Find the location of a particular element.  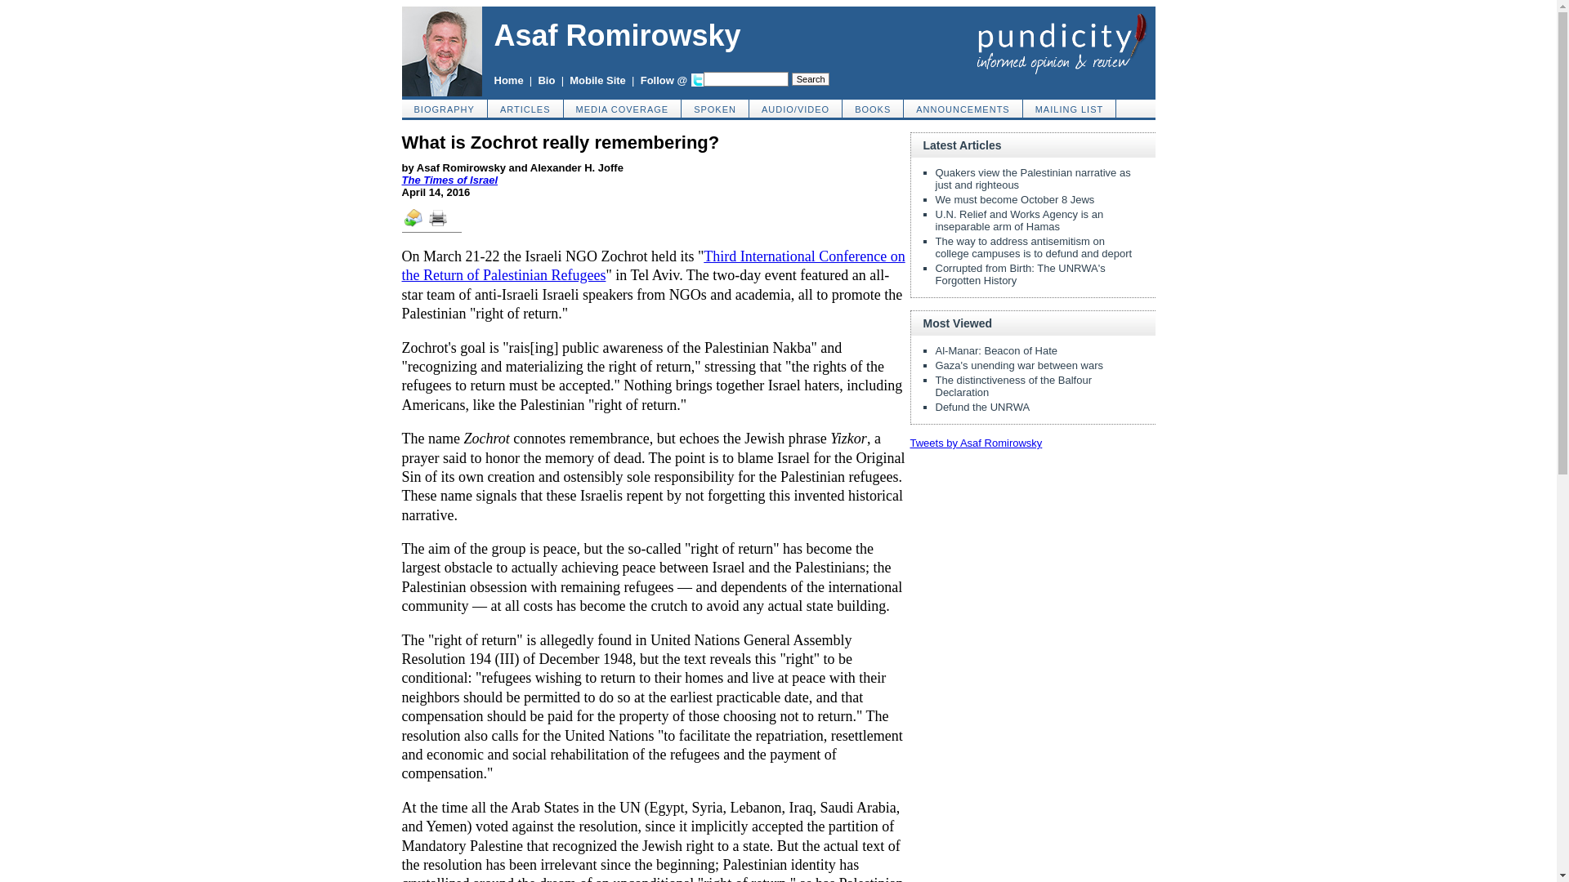

ARTICLES is located at coordinates (525, 108).